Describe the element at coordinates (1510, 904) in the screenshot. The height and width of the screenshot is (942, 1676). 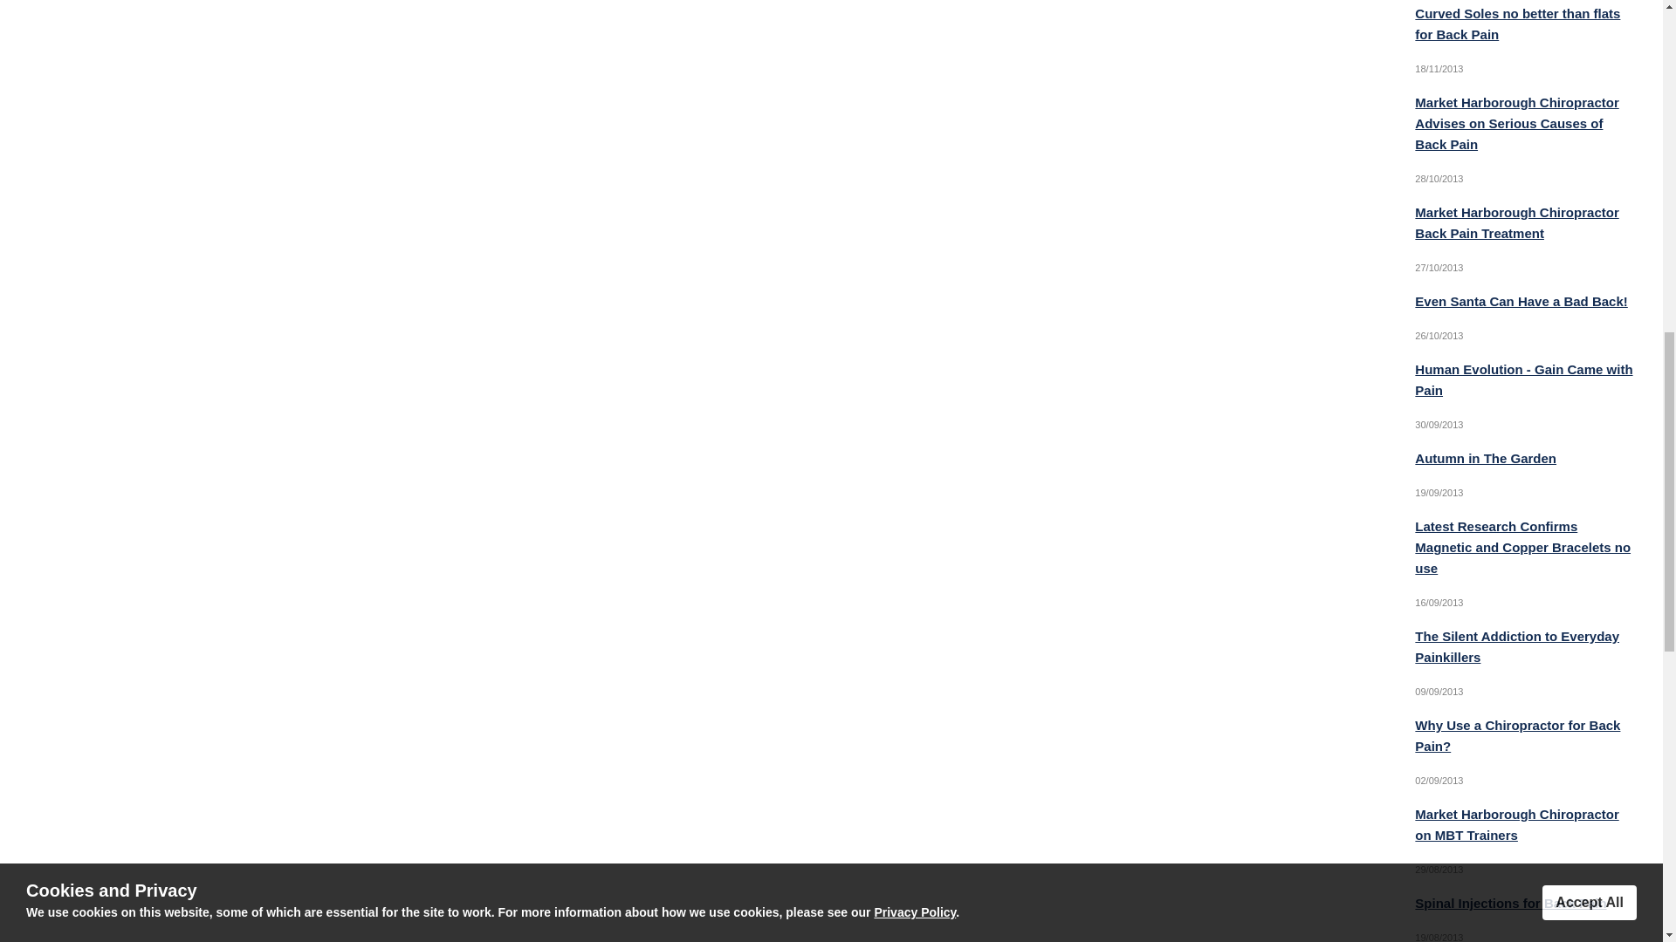
I see `Spinal Injections for Back Pain` at that location.